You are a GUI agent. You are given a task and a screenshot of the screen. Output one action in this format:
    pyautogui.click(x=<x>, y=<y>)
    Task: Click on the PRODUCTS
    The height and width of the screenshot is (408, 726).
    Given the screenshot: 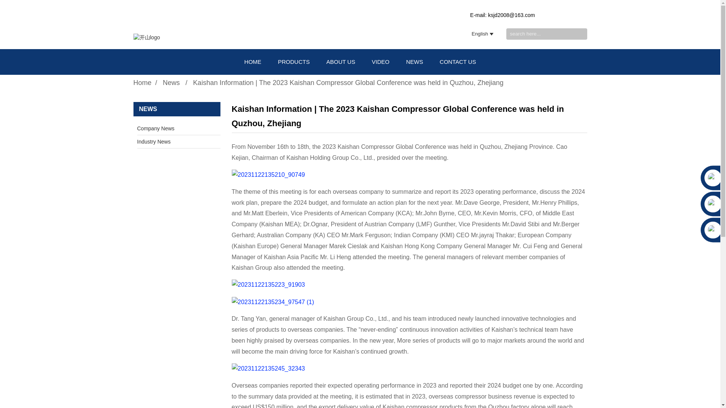 What is the action you would take?
    pyautogui.click(x=294, y=62)
    